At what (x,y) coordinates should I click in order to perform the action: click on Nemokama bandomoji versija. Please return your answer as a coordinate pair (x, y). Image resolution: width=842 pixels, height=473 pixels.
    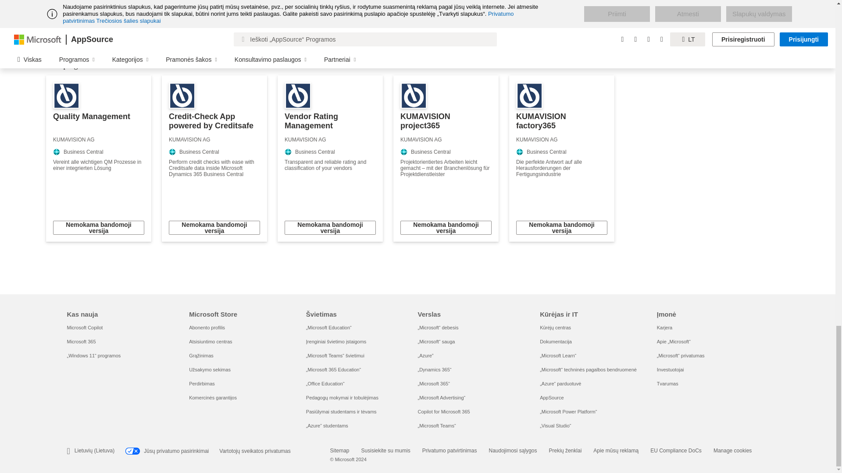
    Looking at the image, I should click on (330, 228).